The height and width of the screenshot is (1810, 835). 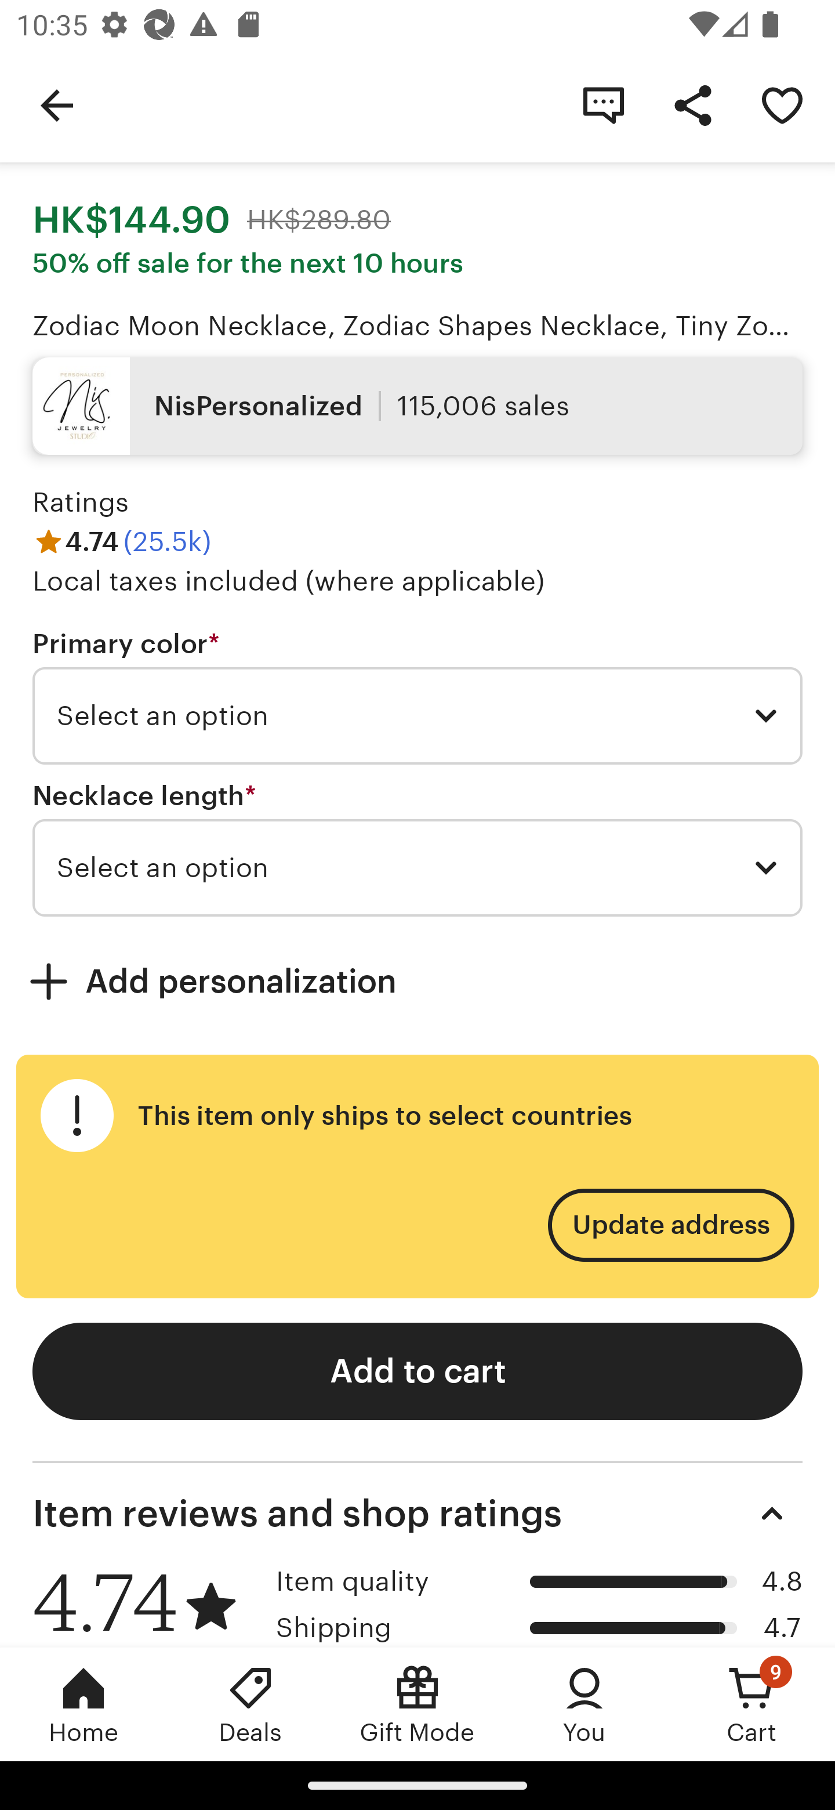 What do you see at coordinates (418, 1513) in the screenshot?
I see `Item reviews and shop ratings` at bounding box center [418, 1513].